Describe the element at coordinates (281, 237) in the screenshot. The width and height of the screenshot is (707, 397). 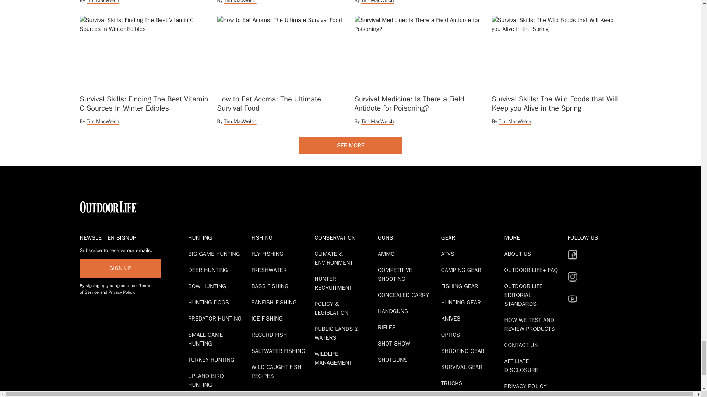
I see `Fishing` at that location.